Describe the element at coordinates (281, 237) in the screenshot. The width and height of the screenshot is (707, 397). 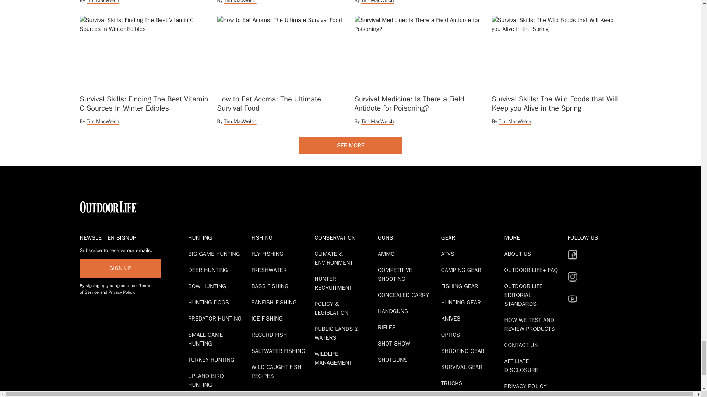
I see `Fishing` at that location.